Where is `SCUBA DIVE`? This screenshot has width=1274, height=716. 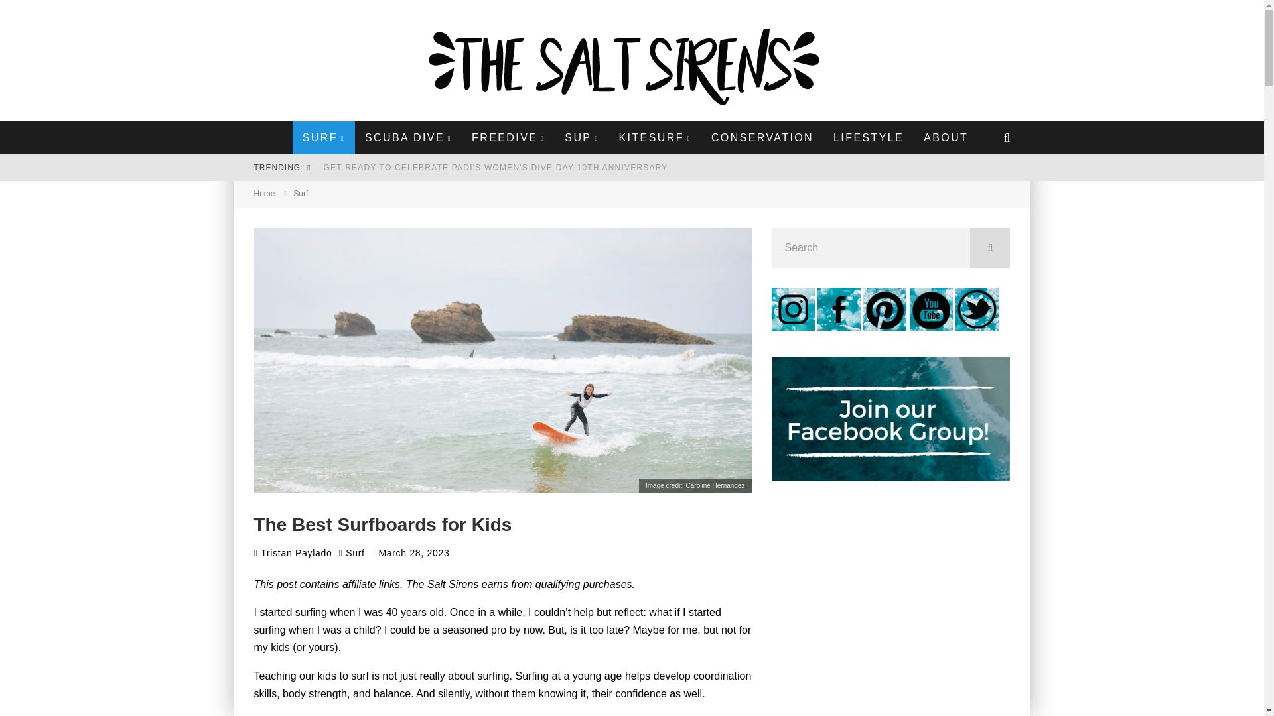
SCUBA DIVE is located at coordinates (408, 138).